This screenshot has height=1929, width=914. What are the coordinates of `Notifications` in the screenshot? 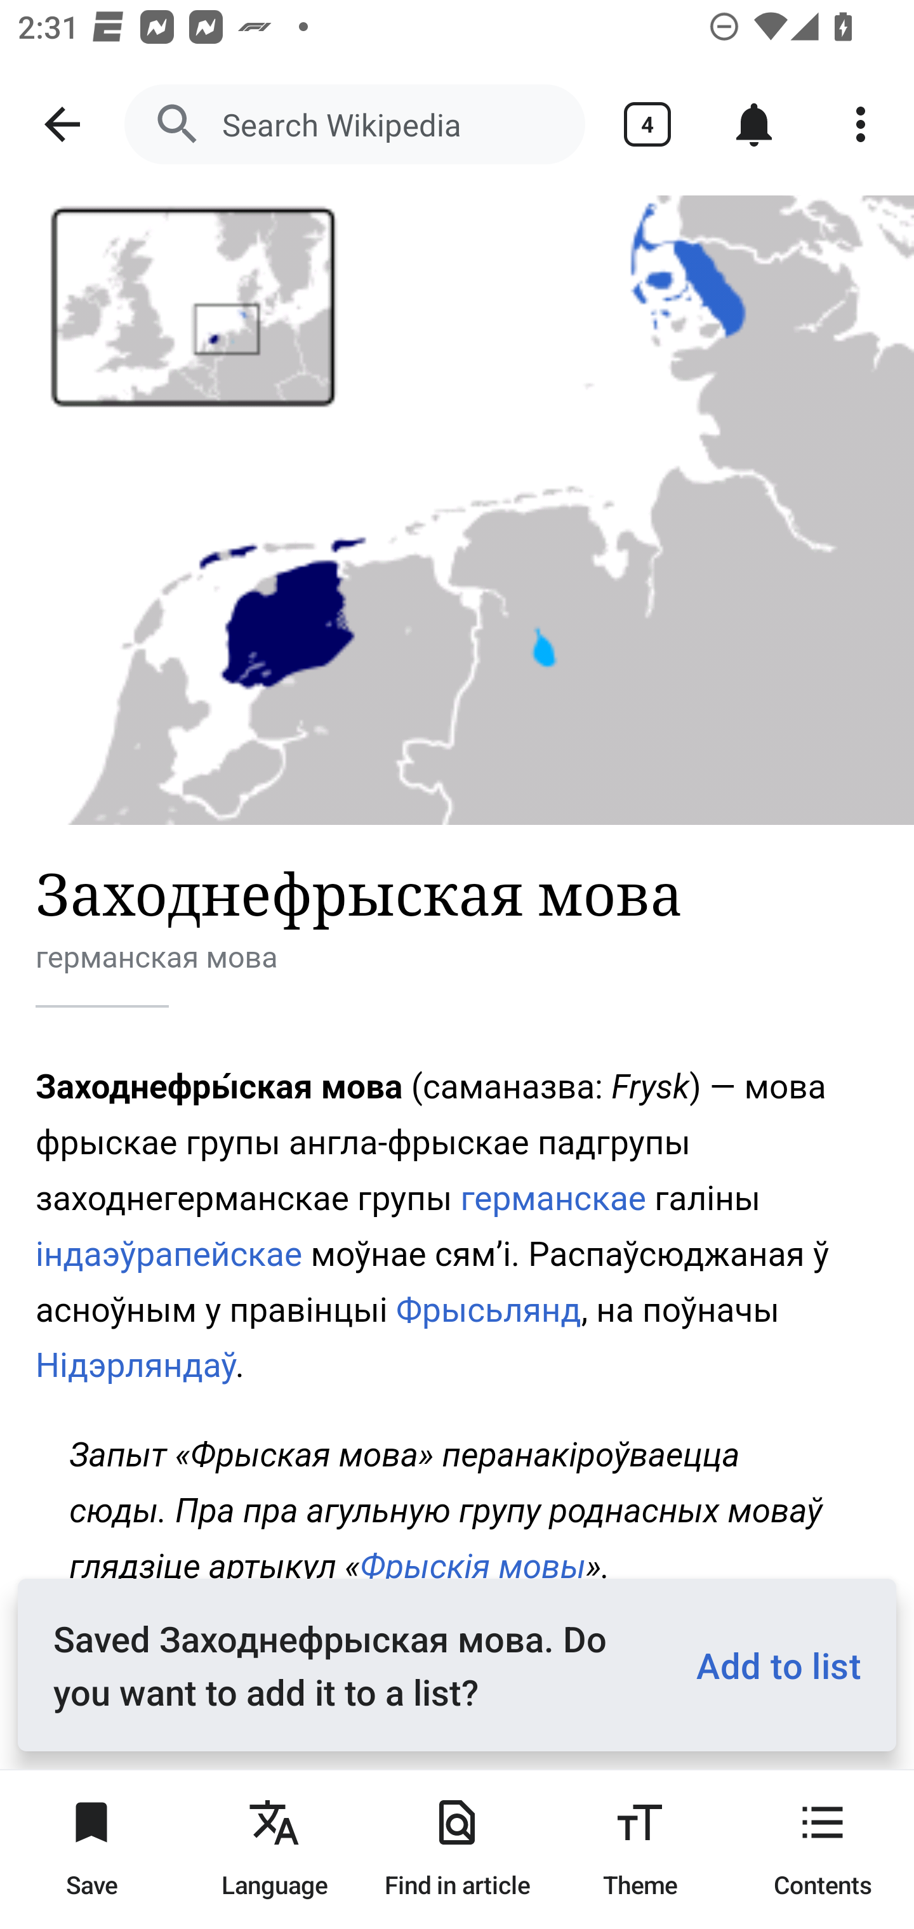 It's located at (754, 124).